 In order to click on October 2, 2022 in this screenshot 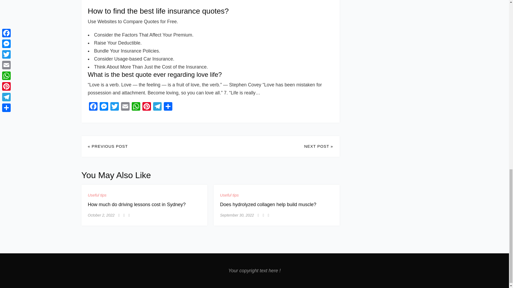, I will do `click(101, 215)`.